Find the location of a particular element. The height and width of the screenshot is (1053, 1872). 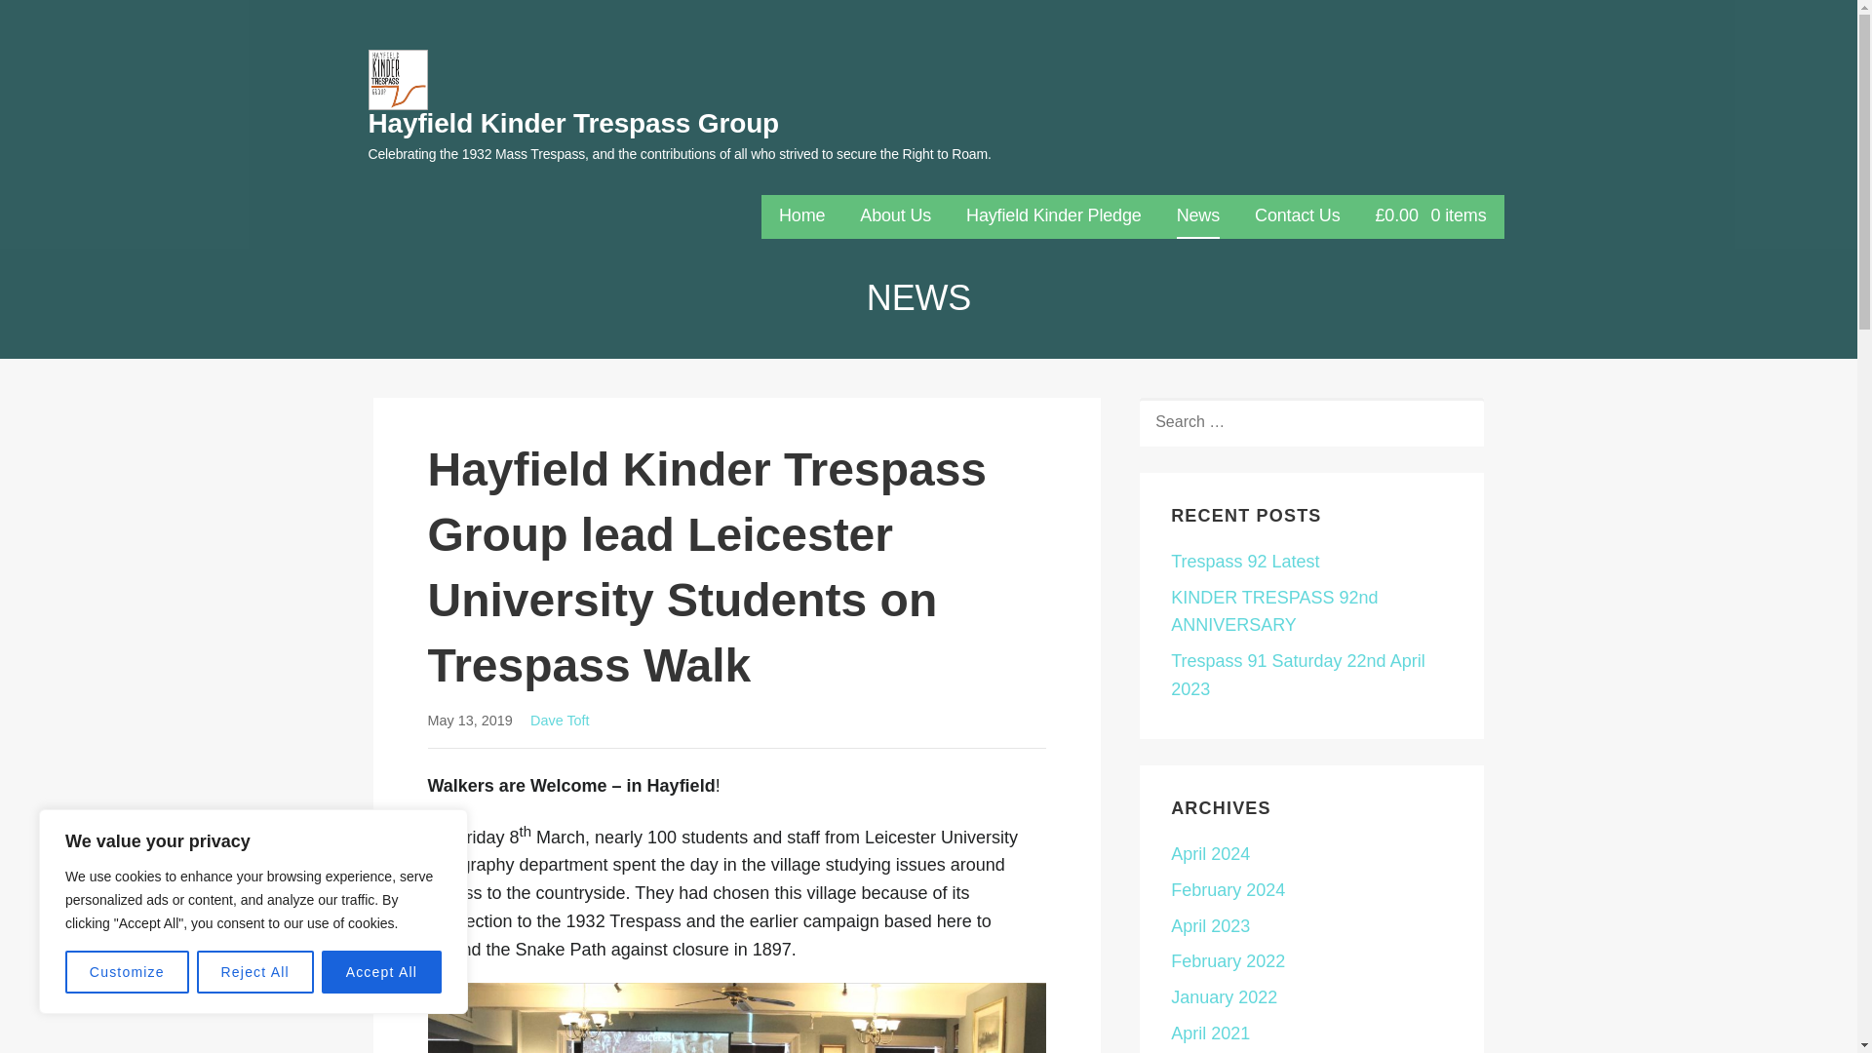

About Us is located at coordinates (895, 216).